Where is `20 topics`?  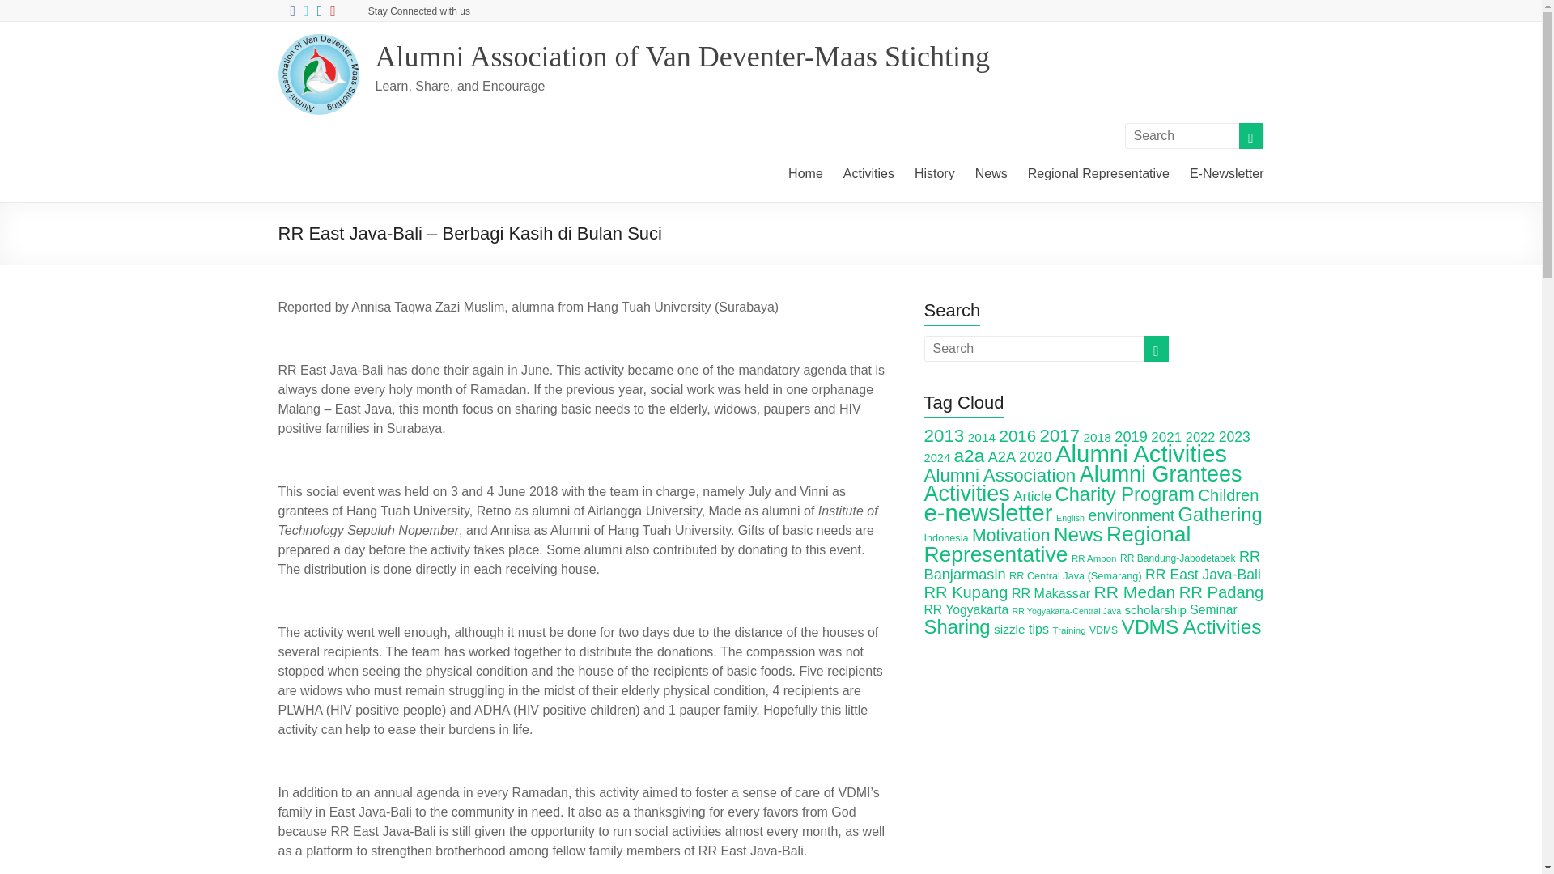 20 topics is located at coordinates (1165, 437).